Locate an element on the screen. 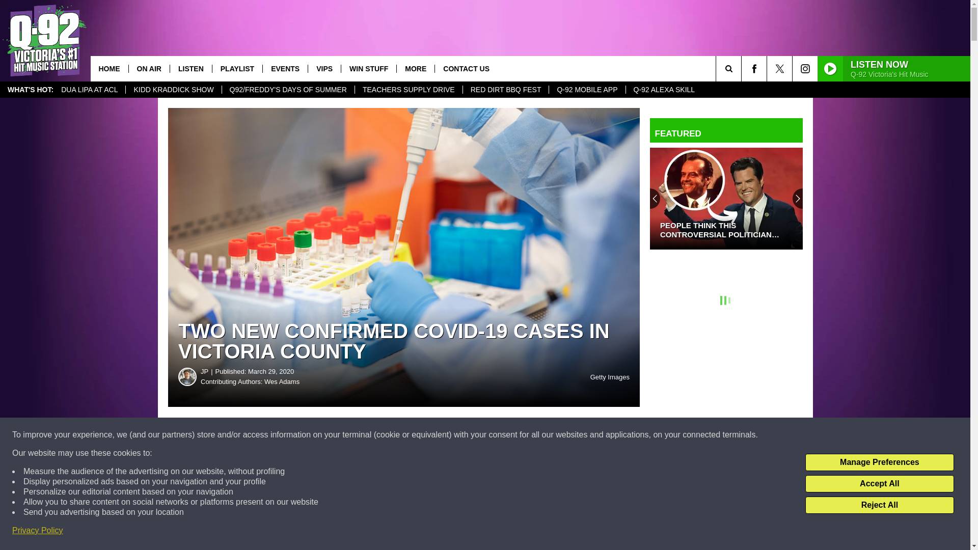  WIN STUFF is located at coordinates (368, 68).